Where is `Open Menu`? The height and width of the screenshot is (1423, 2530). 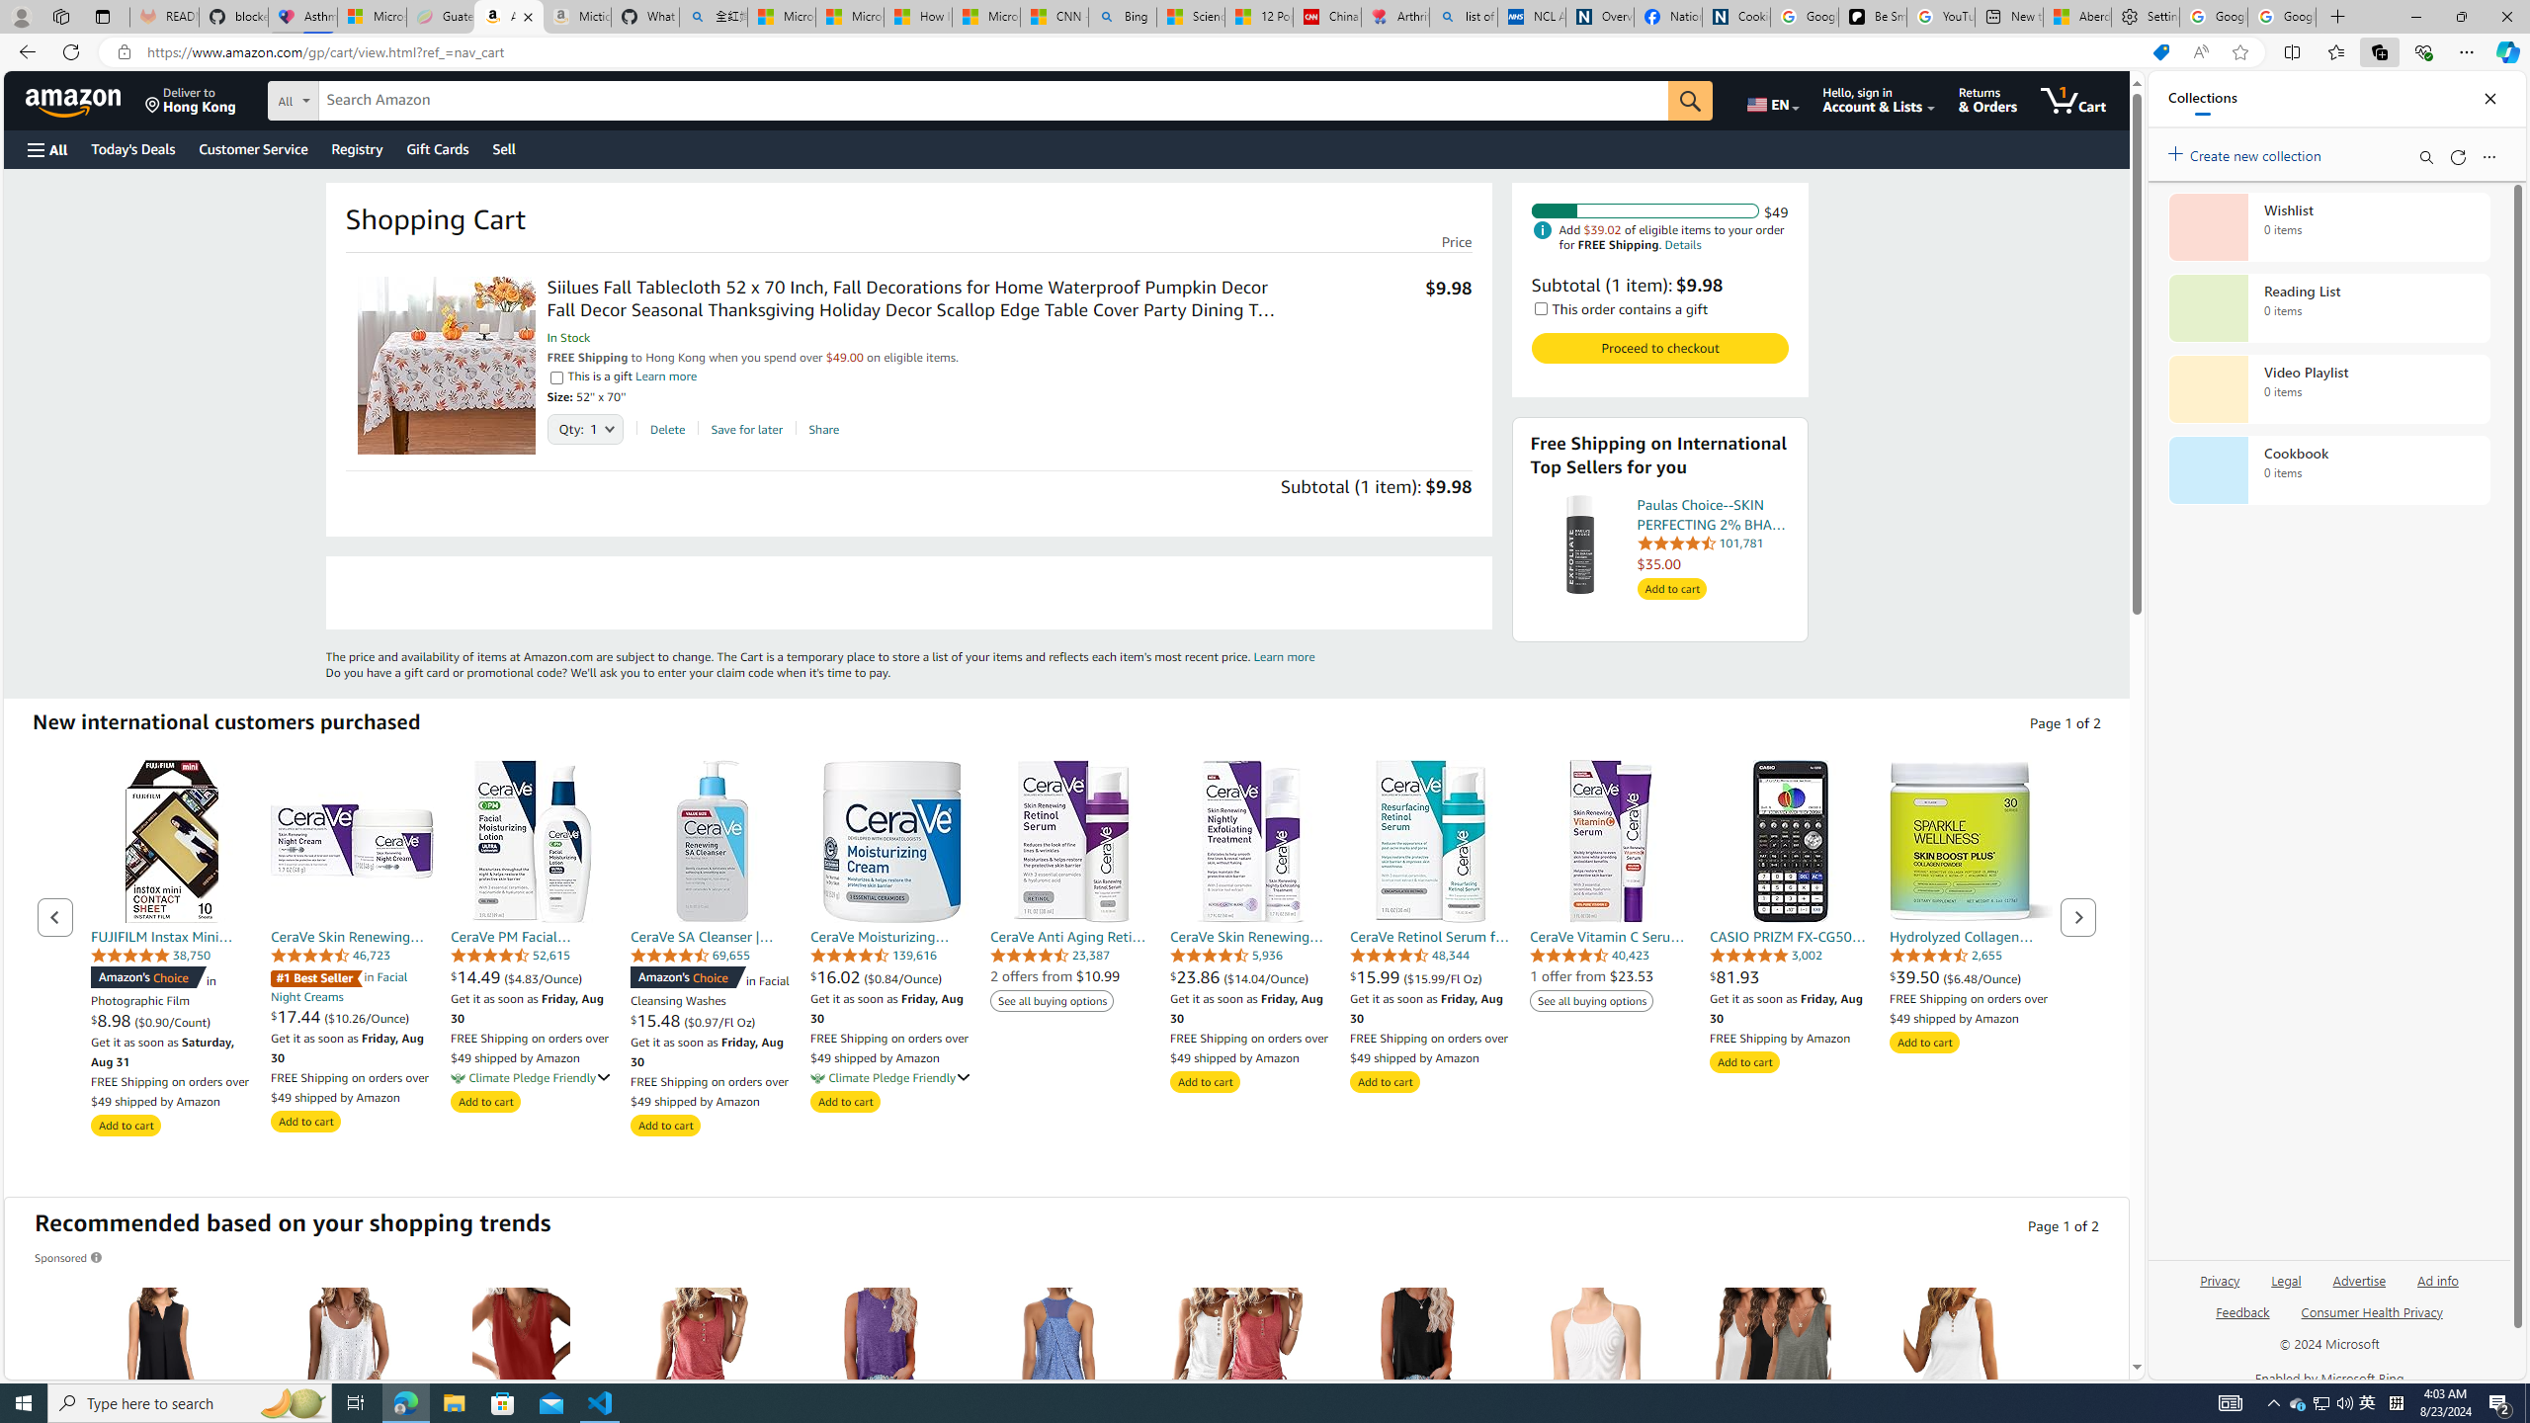
Open Menu is located at coordinates (45, 150).